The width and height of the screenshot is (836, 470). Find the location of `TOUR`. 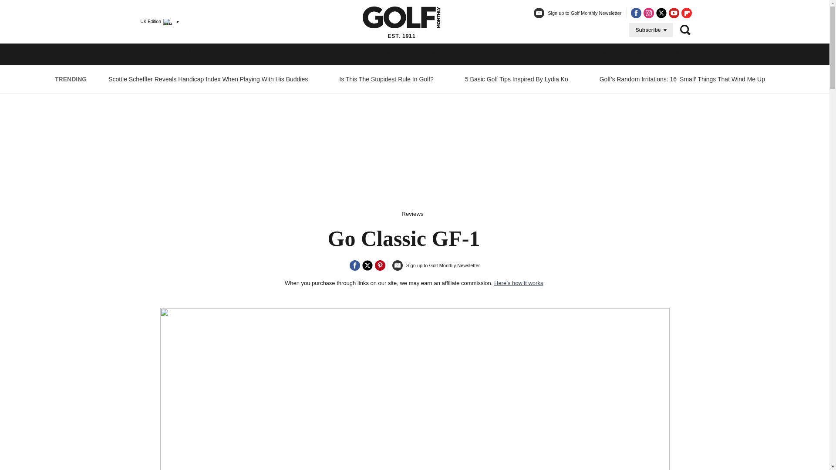

TOUR is located at coordinates (322, 52).